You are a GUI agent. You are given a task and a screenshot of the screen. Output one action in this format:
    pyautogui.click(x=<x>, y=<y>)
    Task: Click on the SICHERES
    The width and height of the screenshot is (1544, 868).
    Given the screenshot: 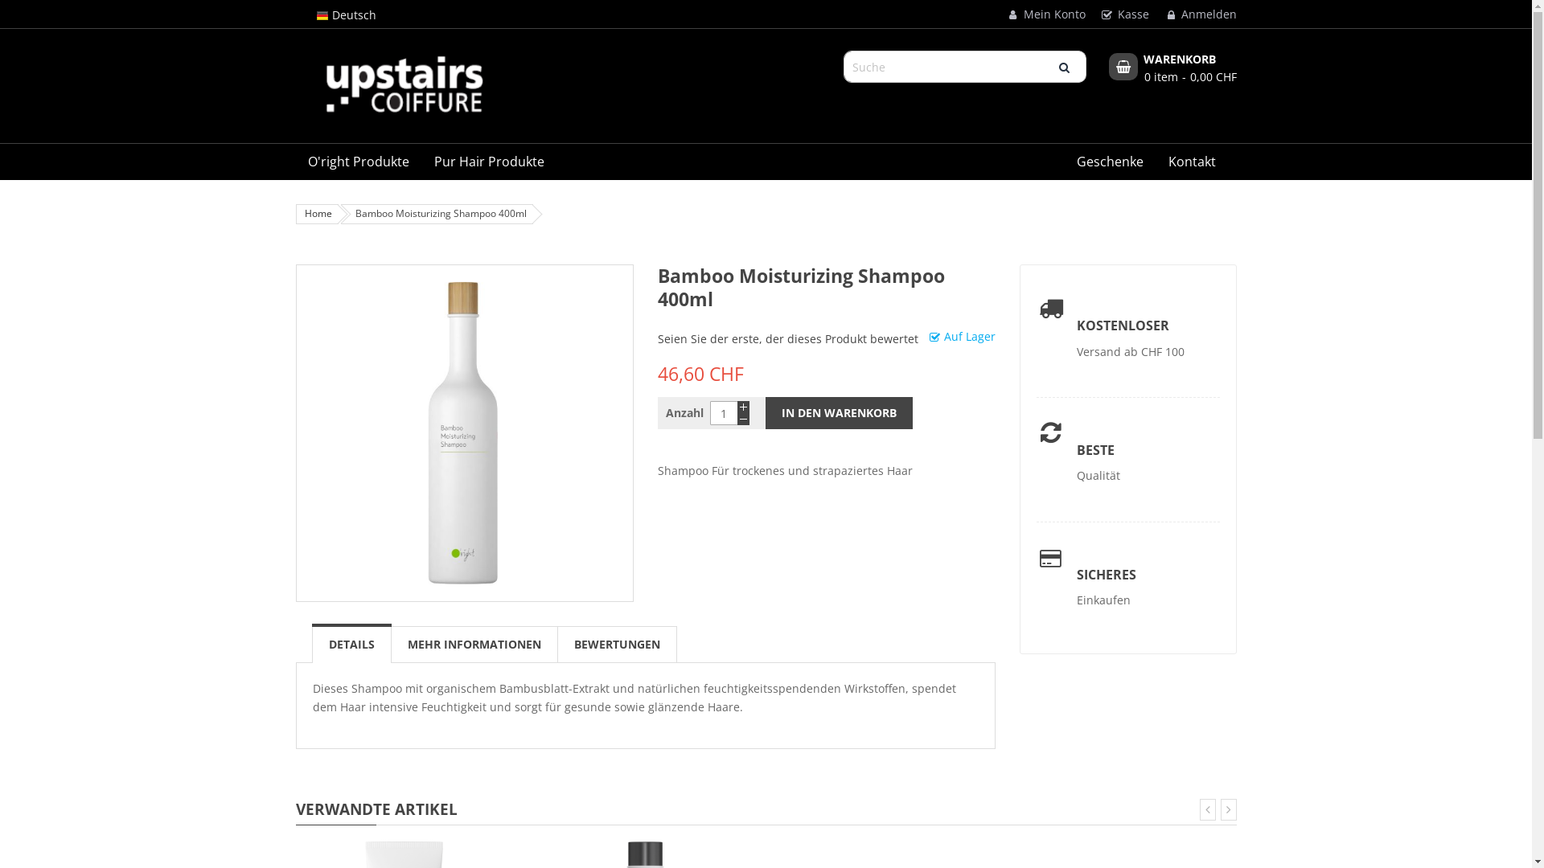 What is the action you would take?
    pyautogui.click(x=1106, y=575)
    